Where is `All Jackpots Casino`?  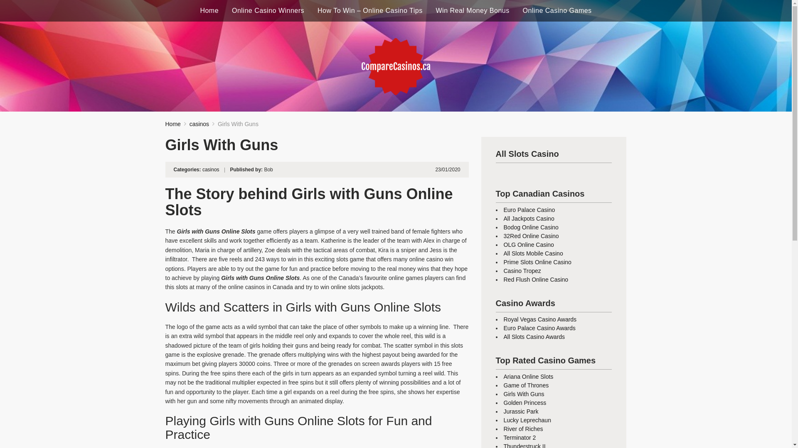 All Jackpots Casino is located at coordinates (529, 218).